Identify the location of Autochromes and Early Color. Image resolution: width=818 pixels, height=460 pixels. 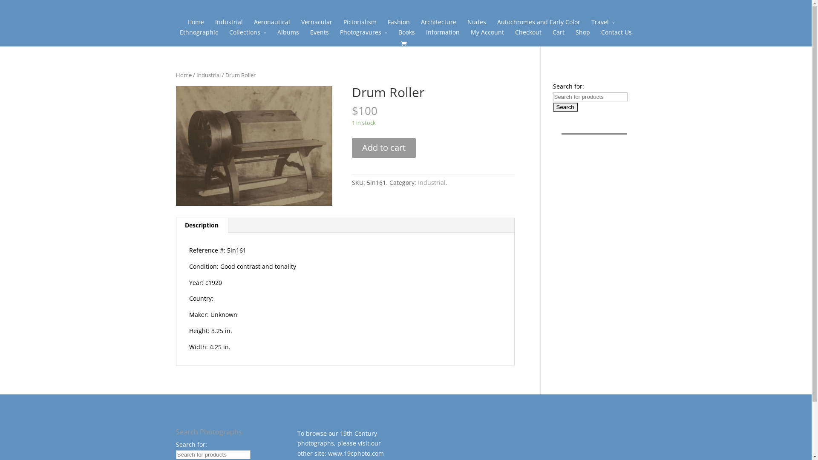
(539, 25).